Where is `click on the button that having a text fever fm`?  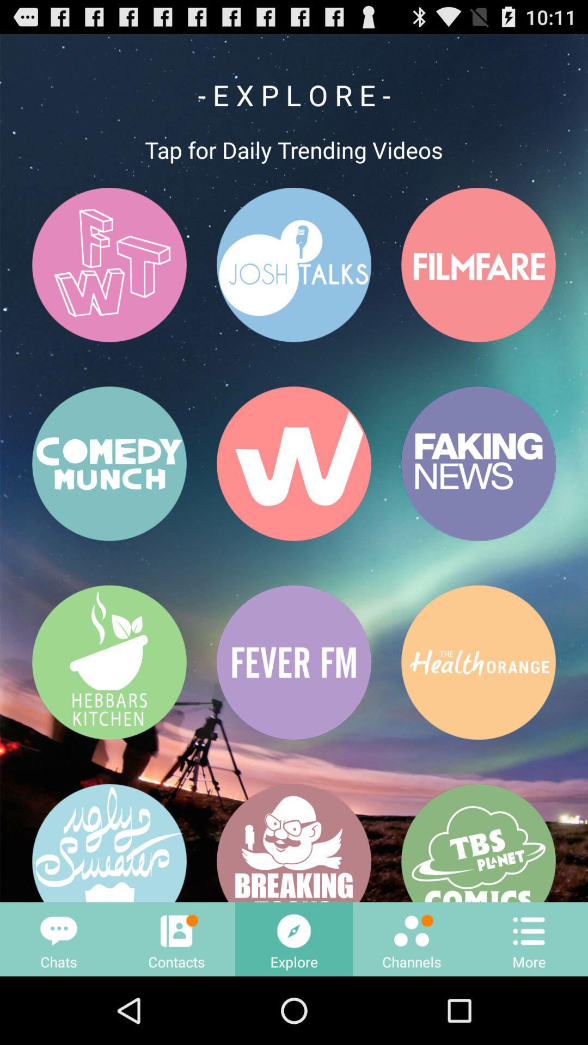
click on the button that having a text fever fm is located at coordinates (294, 662).